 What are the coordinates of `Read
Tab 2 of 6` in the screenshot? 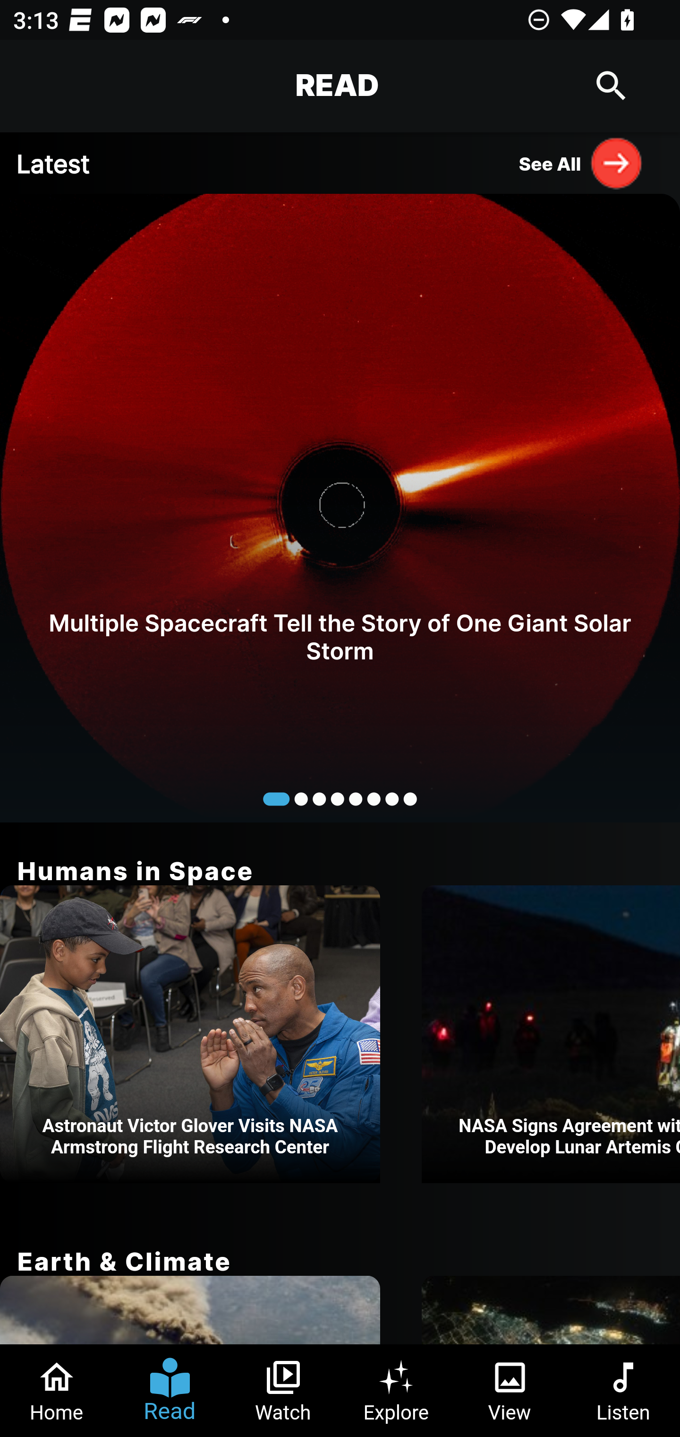 It's located at (170, 1391).